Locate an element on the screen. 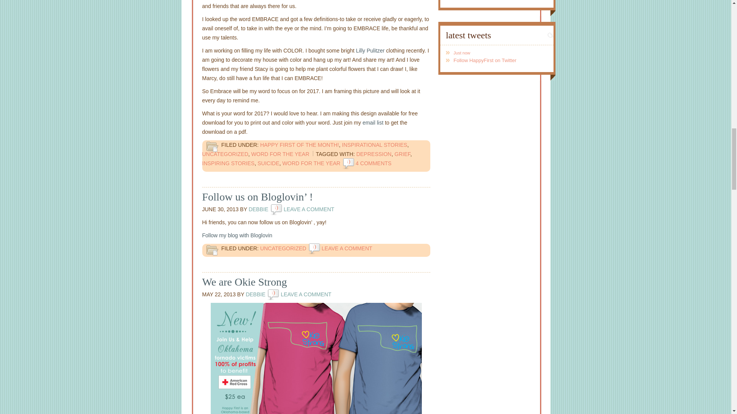 The image size is (737, 414). UNCATEGORIZED is located at coordinates (225, 154).